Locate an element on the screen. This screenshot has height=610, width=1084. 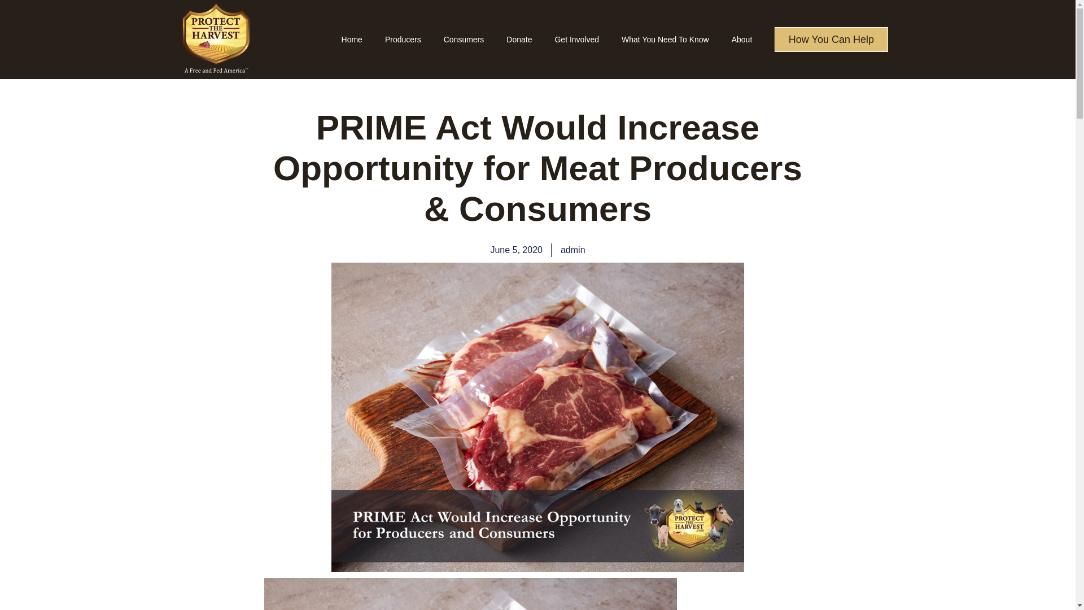
Consumers is located at coordinates (464, 40).